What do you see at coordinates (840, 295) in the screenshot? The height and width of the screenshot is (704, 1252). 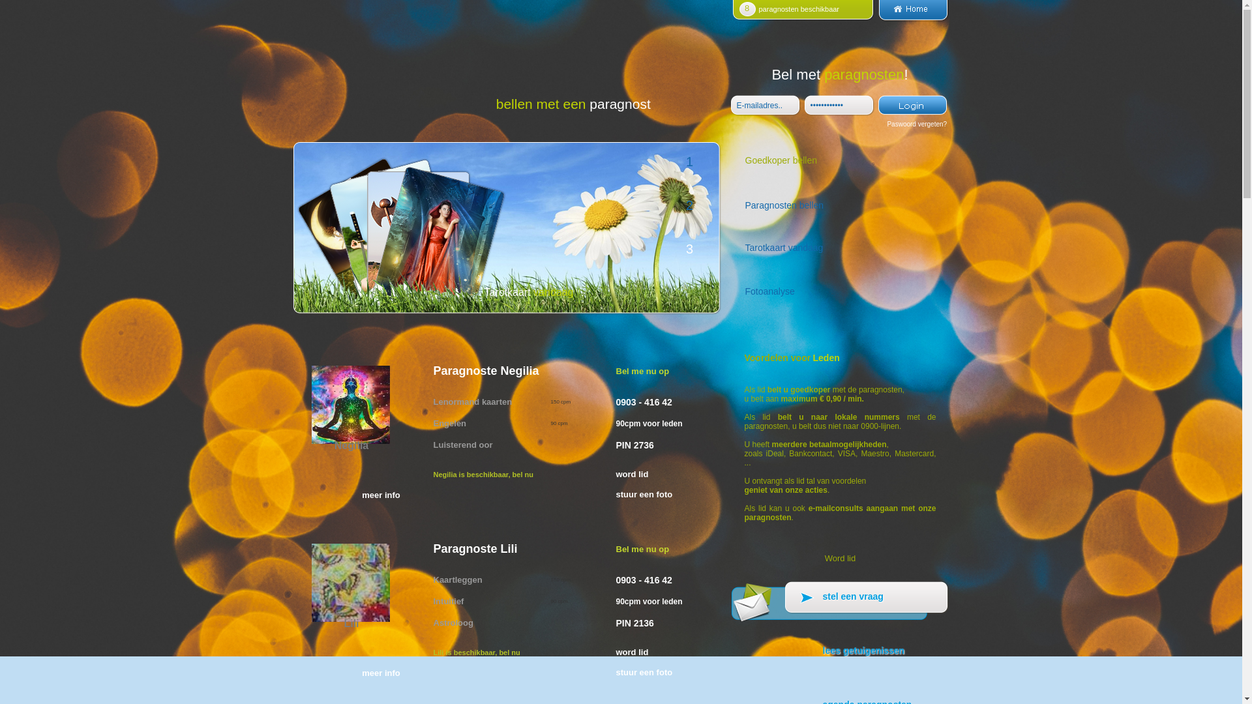 I see `Fotoanalyse` at bounding box center [840, 295].